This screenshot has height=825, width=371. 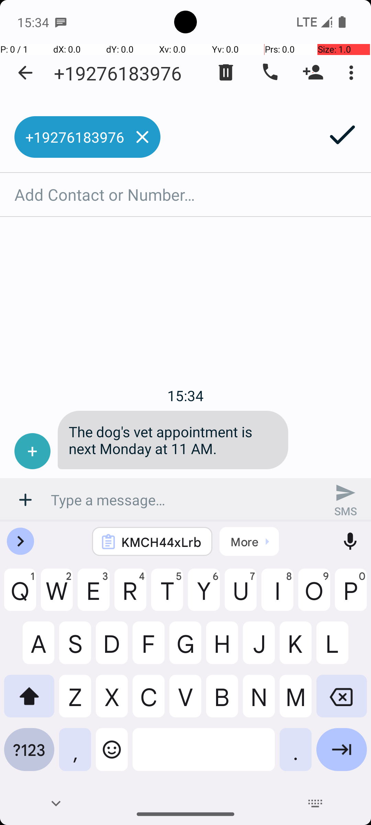 I want to click on Attachment, so click(x=25, y=500).